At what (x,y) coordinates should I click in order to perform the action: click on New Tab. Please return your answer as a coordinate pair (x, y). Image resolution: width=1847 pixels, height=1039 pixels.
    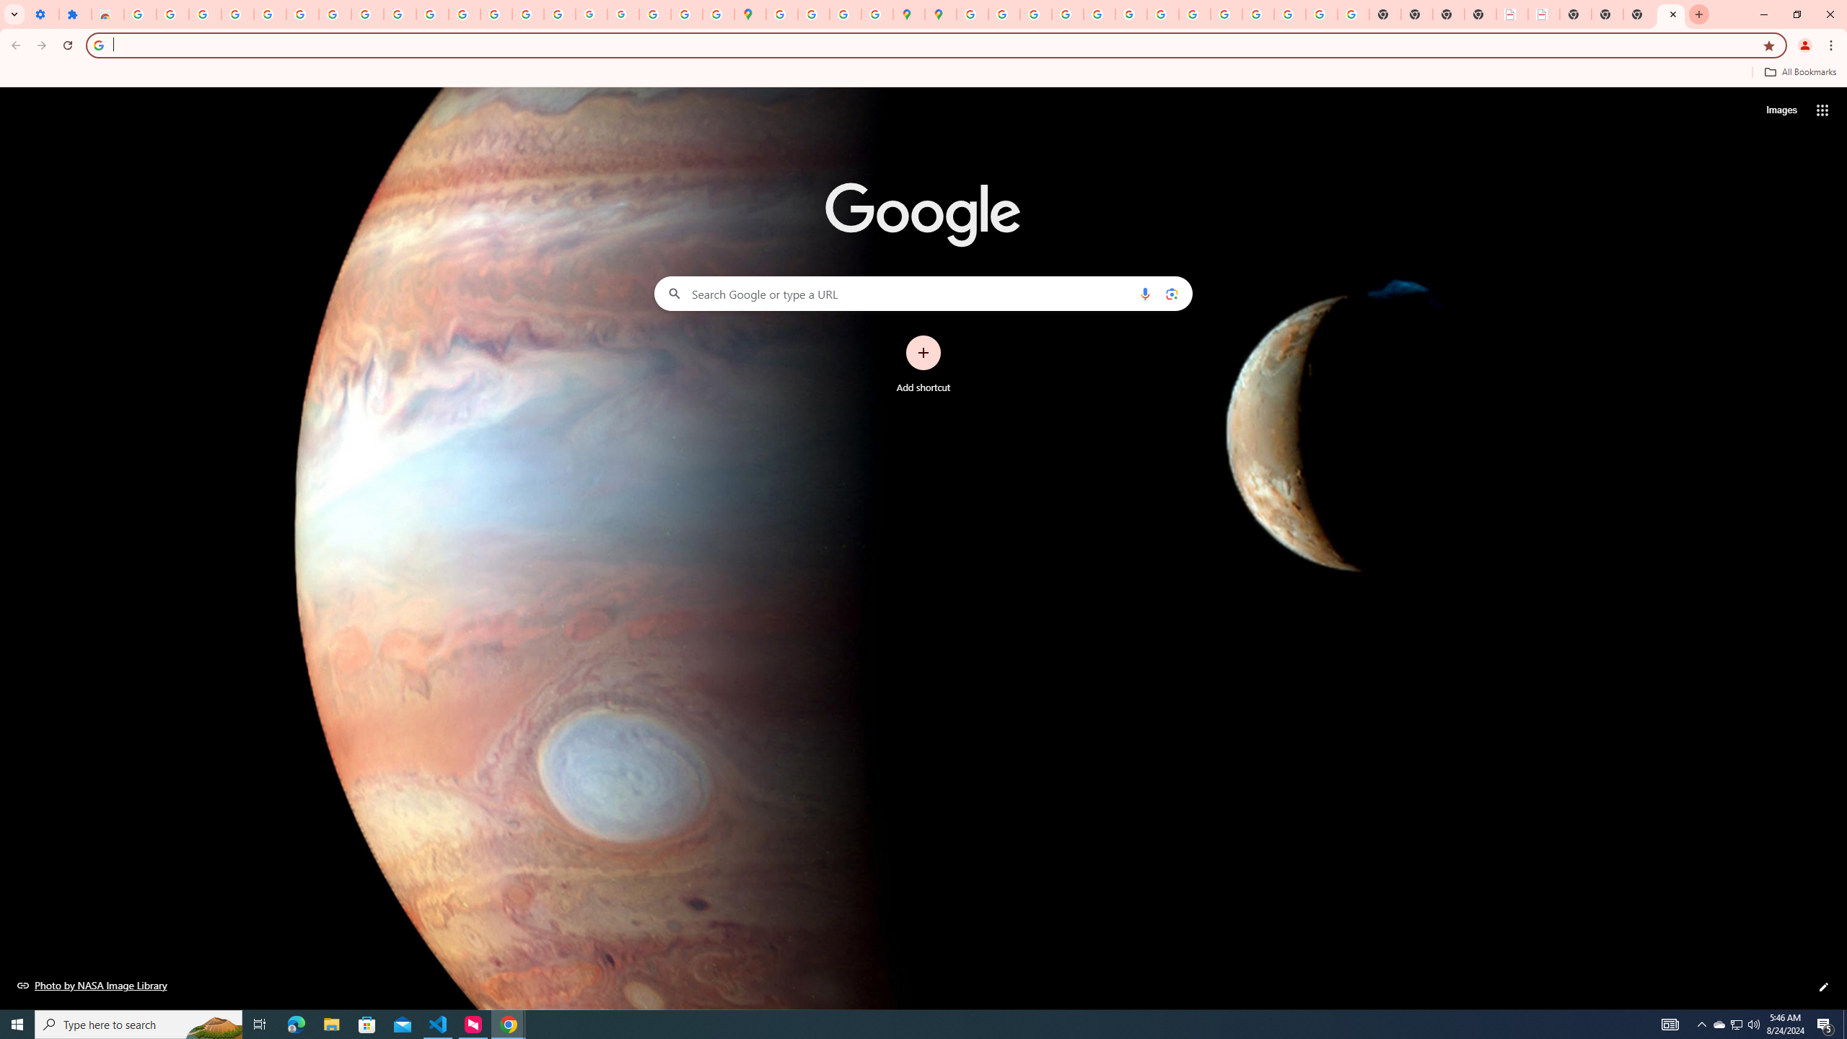
    Looking at the image, I should click on (1639, 14).